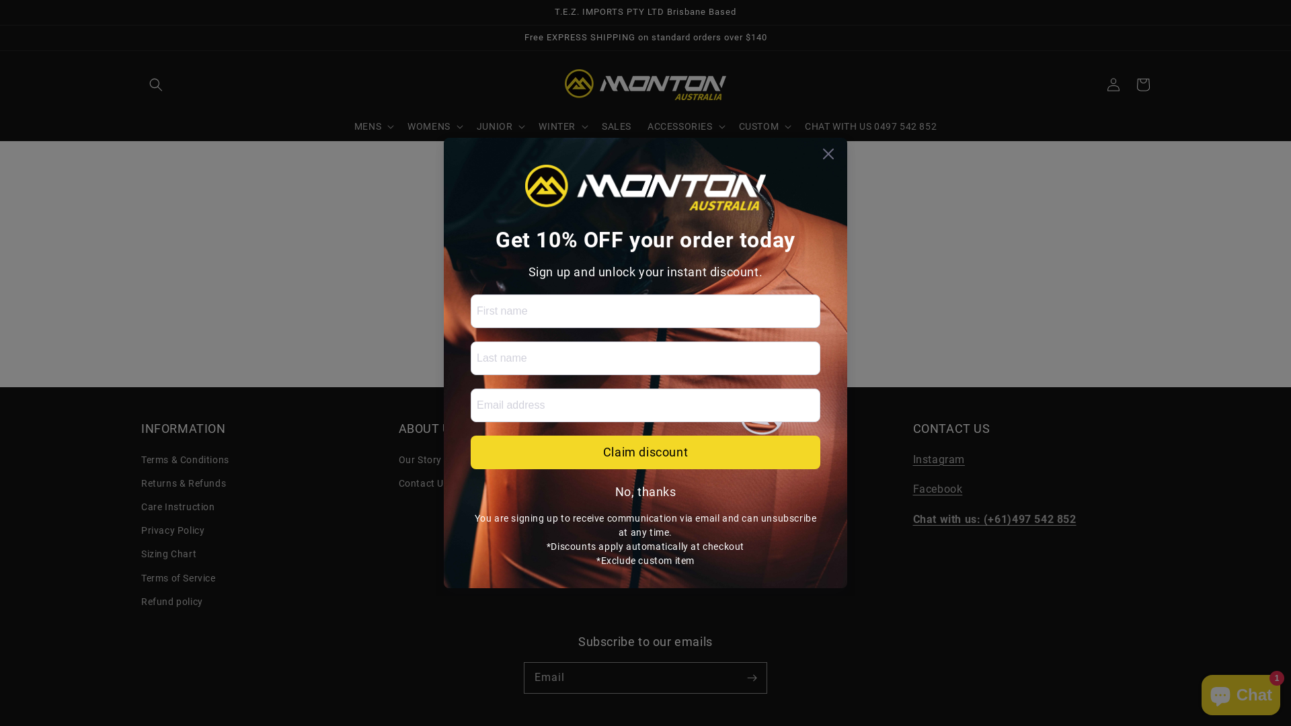 The width and height of the screenshot is (1291, 726). Describe the element at coordinates (694, 462) in the screenshot. I see `Custom Enquires` at that location.